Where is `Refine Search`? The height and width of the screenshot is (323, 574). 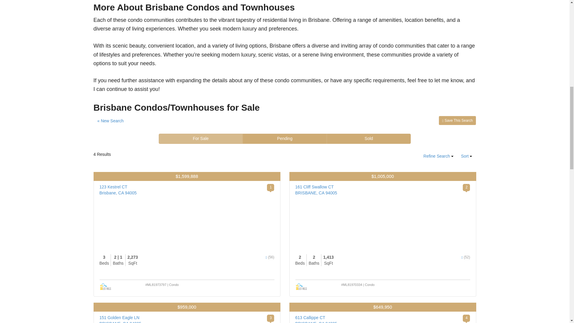
Refine Search is located at coordinates (438, 156).